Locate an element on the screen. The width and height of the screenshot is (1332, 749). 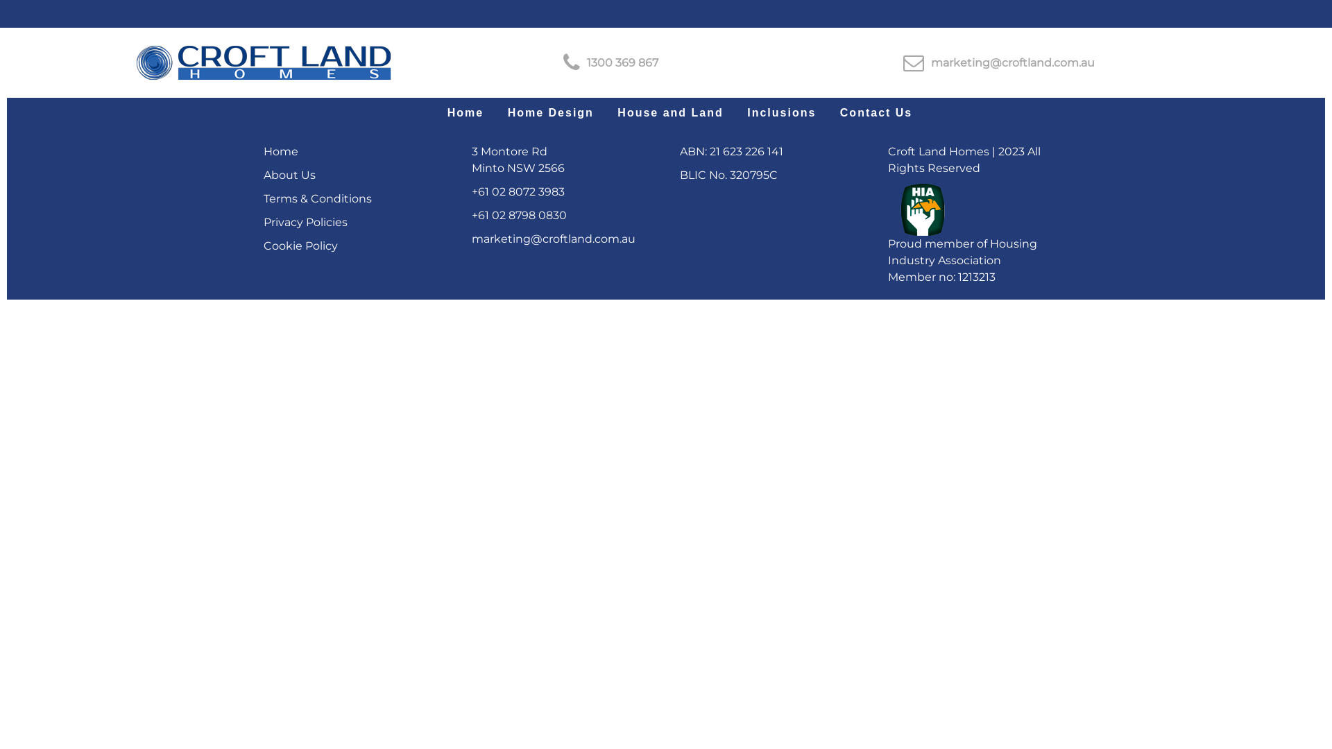
Home is located at coordinates (281, 151).